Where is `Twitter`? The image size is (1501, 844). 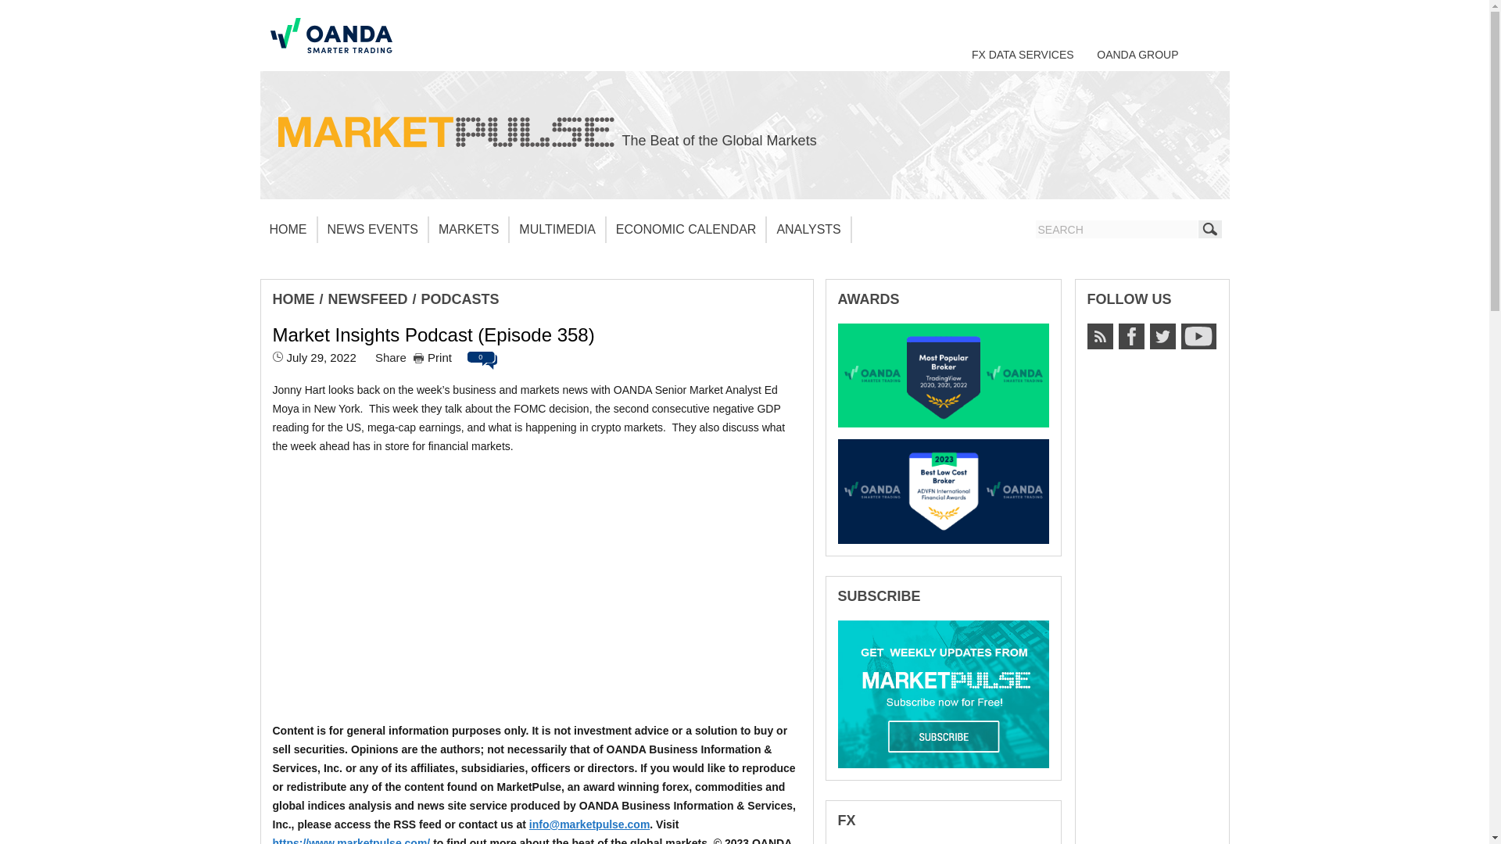 Twitter is located at coordinates (1162, 336).